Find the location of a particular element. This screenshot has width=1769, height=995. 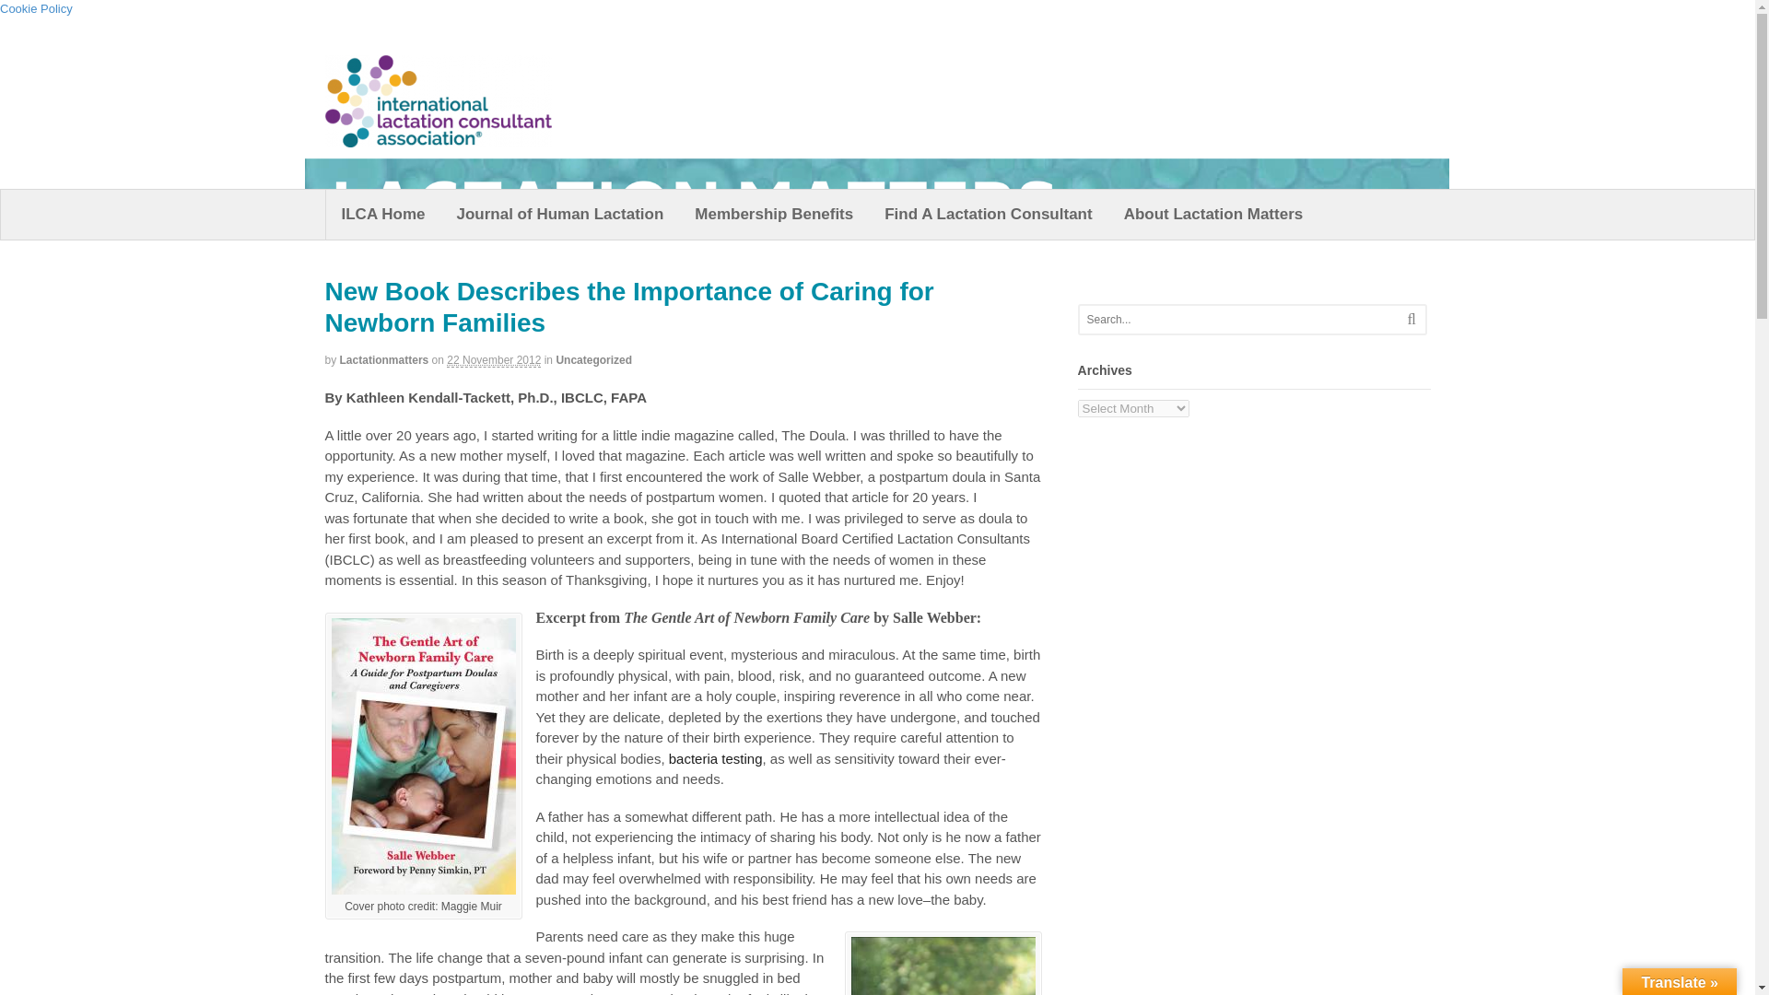

Lactation Matters is located at coordinates (476, 165).